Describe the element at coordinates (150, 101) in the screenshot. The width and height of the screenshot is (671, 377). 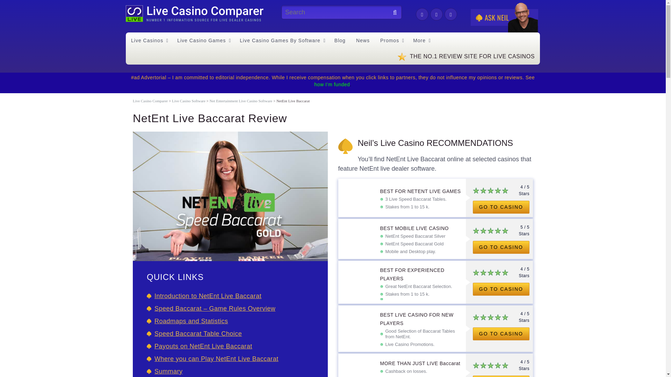
I see `Go to Live Casino Comparer.` at that location.